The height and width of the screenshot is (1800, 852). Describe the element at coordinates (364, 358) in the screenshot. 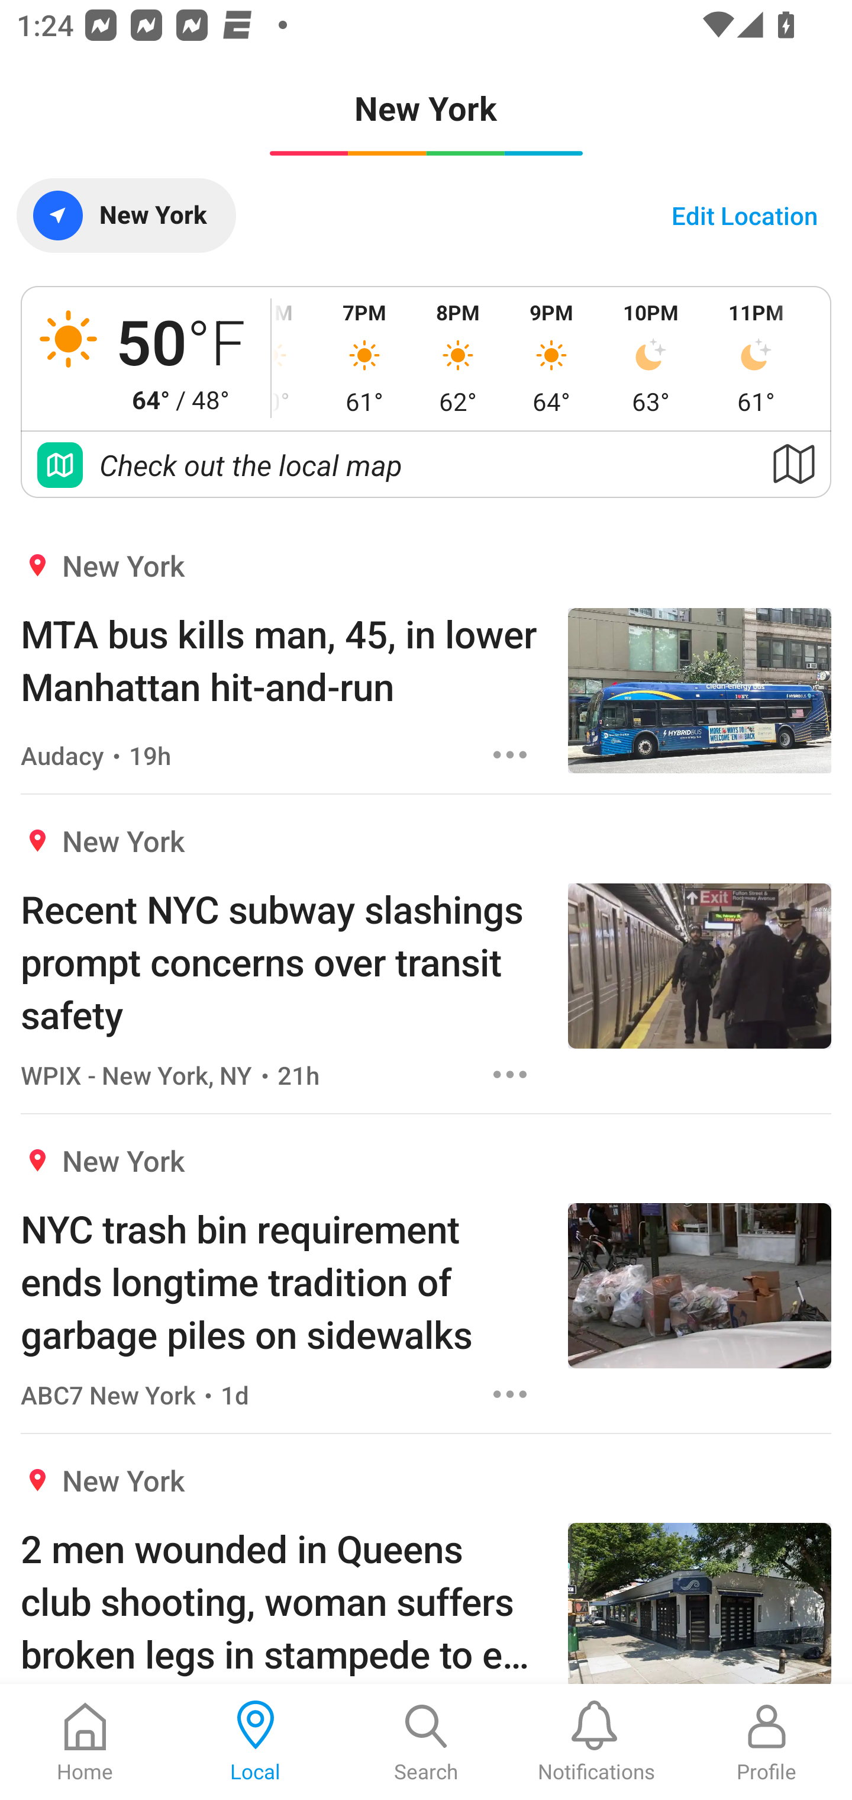

I see `7PM 61°` at that location.